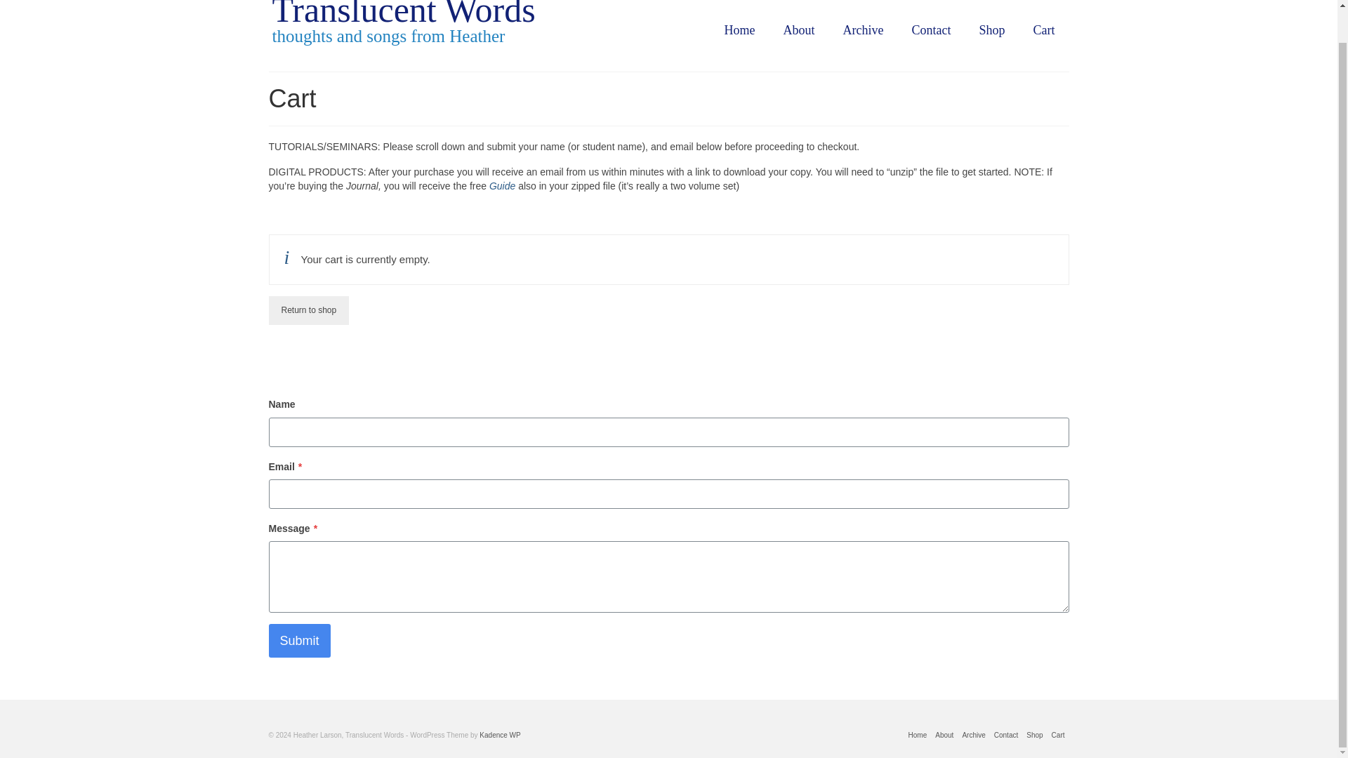  I want to click on Submit, so click(299, 640).